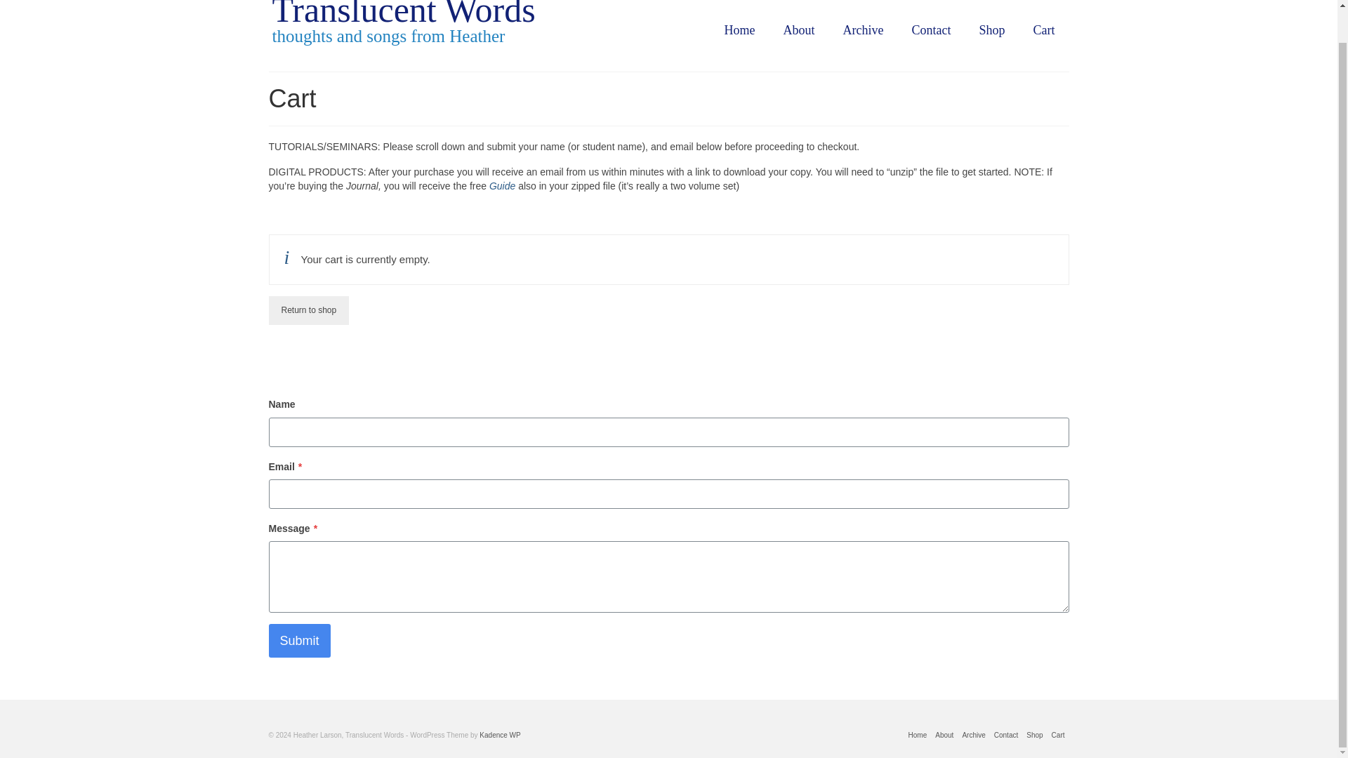  I want to click on Submit, so click(299, 640).